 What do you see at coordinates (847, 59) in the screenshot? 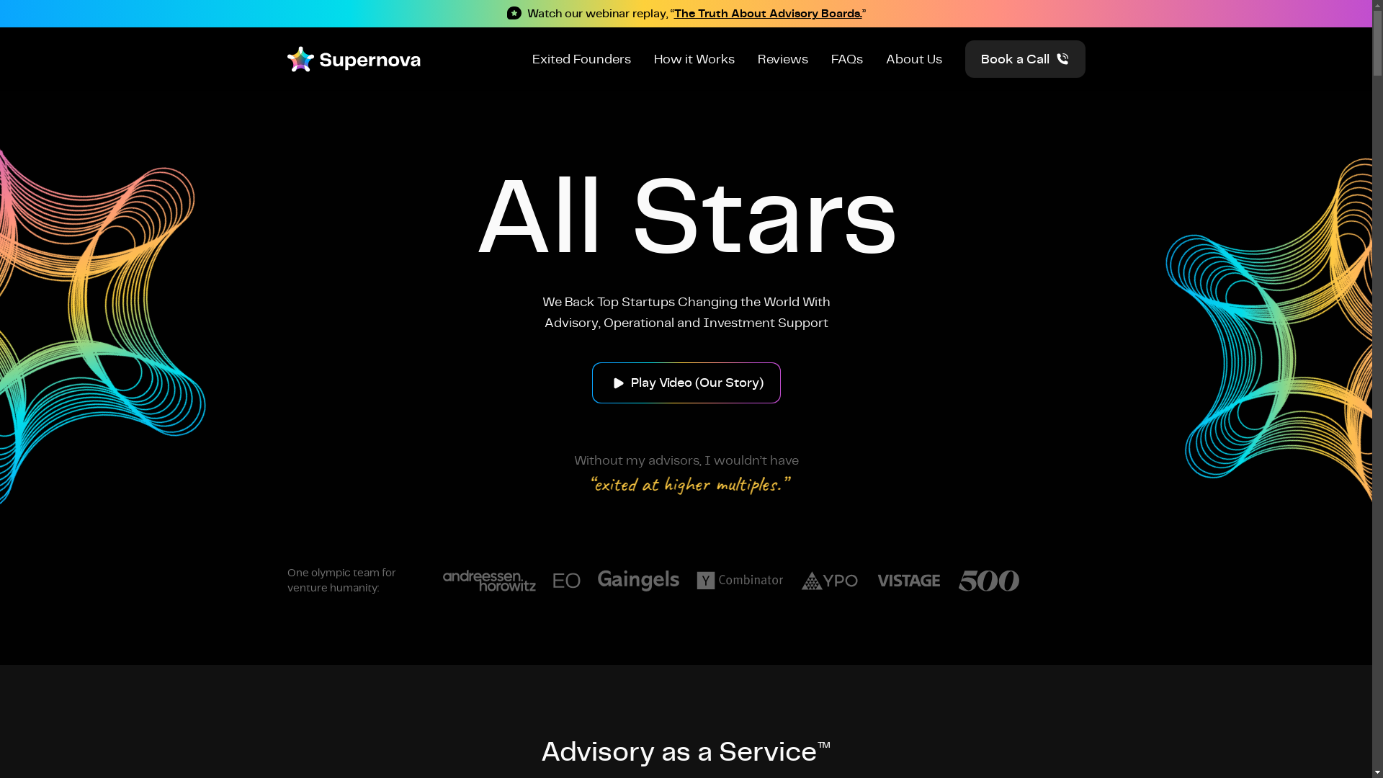
I see `FAQs` at bounding box center [847, 59].